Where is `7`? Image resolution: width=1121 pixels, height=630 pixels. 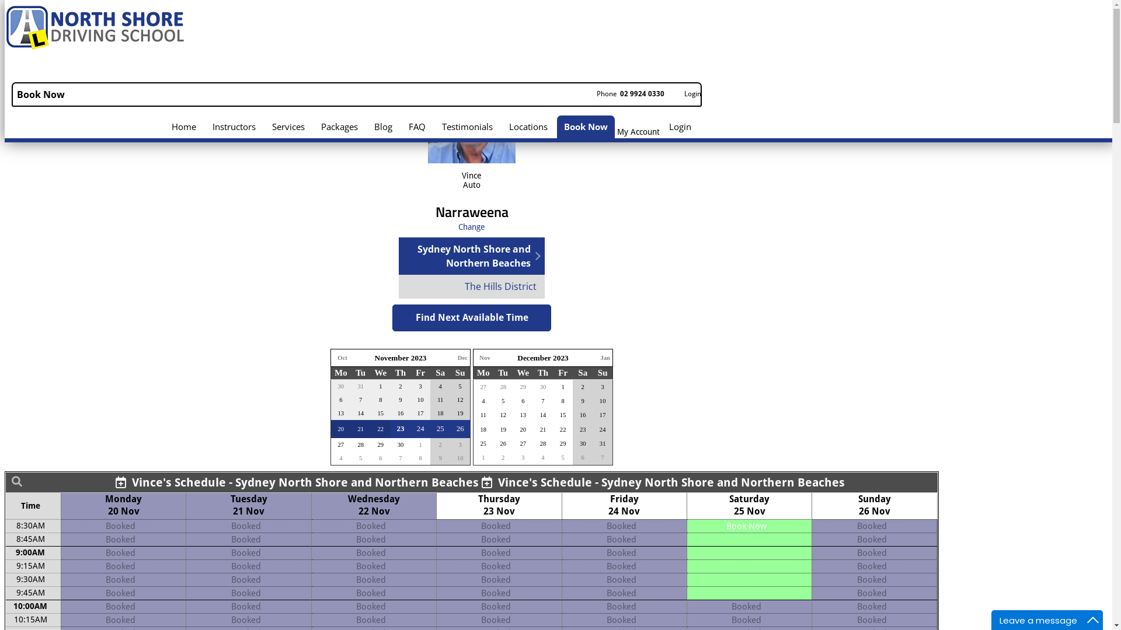
7 is located at coordinates (401, 459).